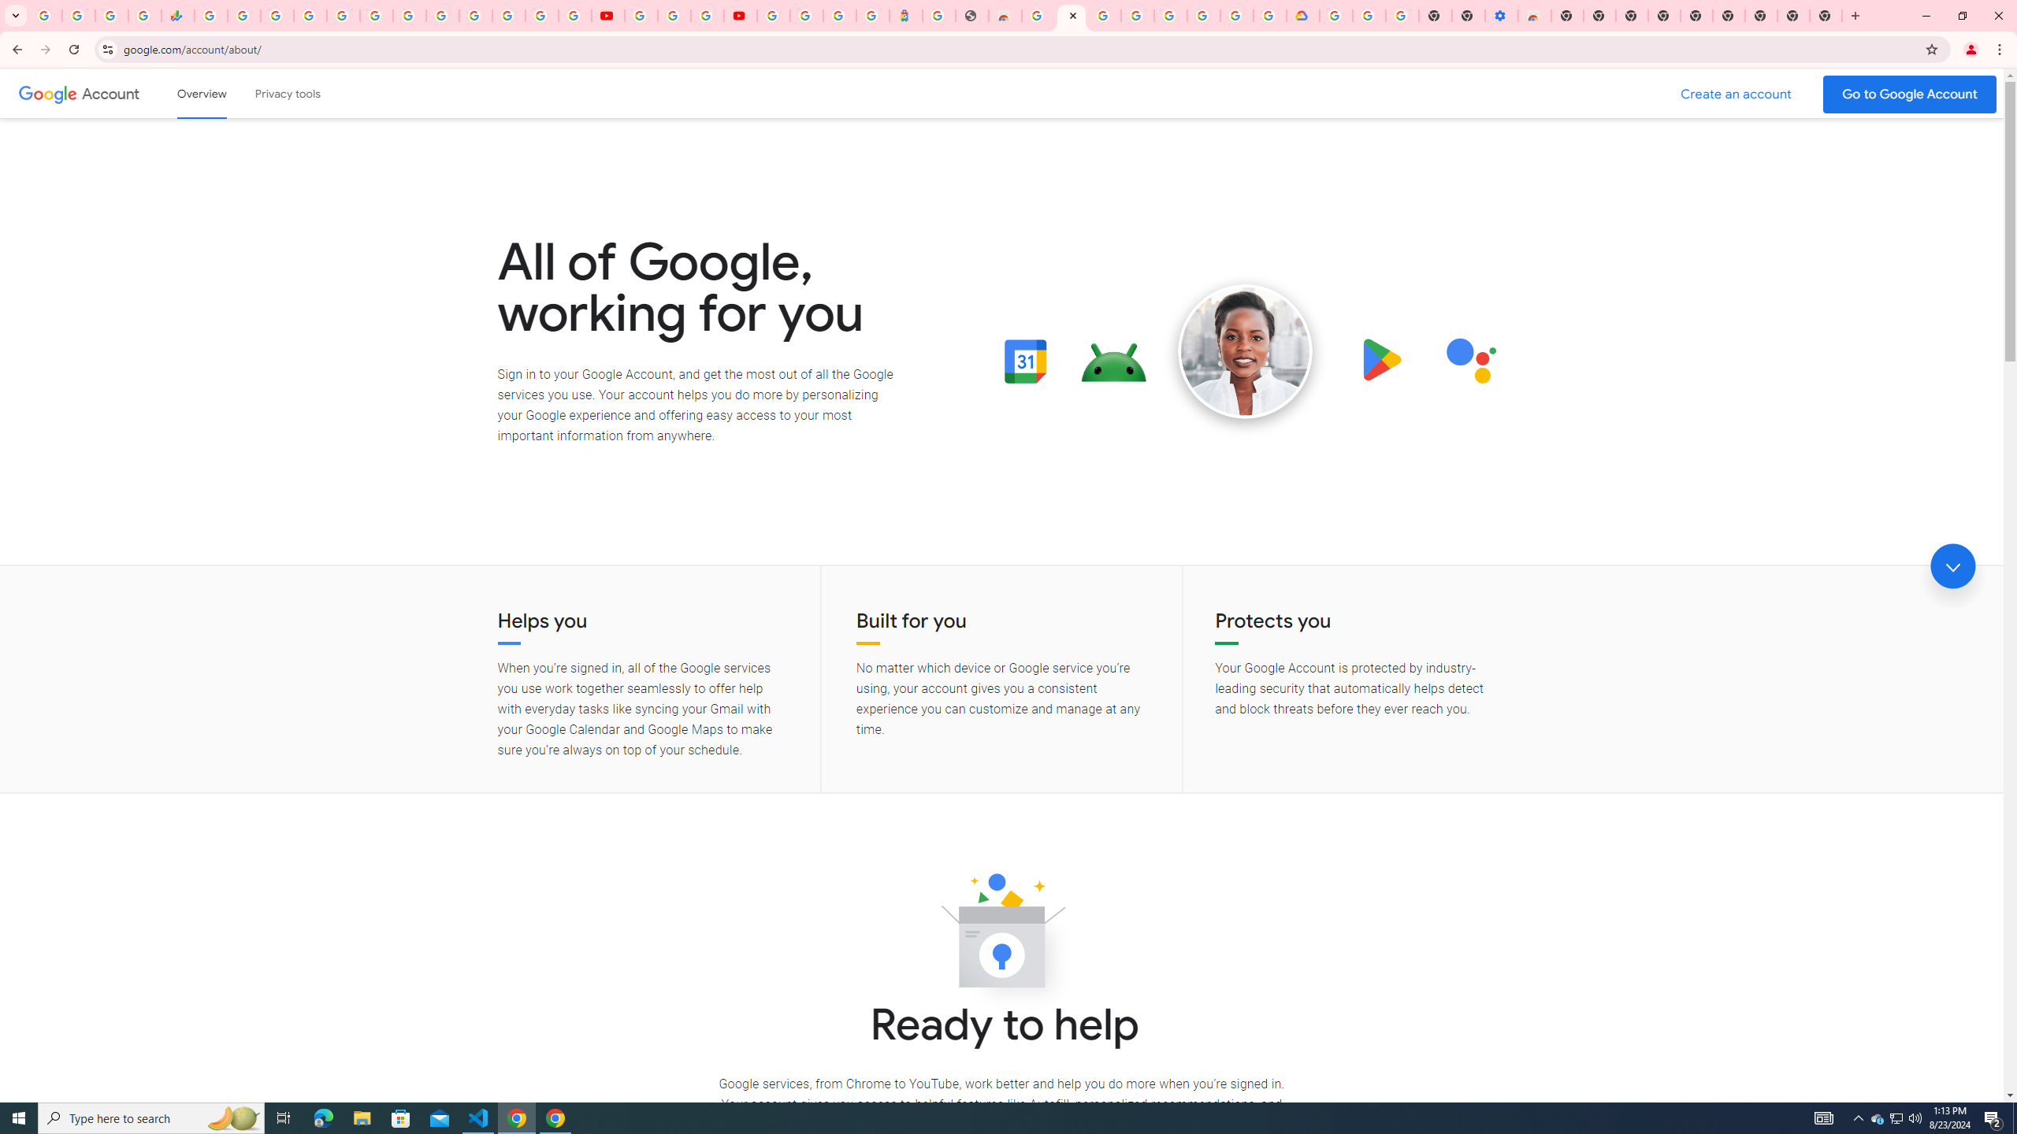  What do you see at coordinates (608, 16) in the screenshot?
I see `YouTube` at bounding box center [608, 16].